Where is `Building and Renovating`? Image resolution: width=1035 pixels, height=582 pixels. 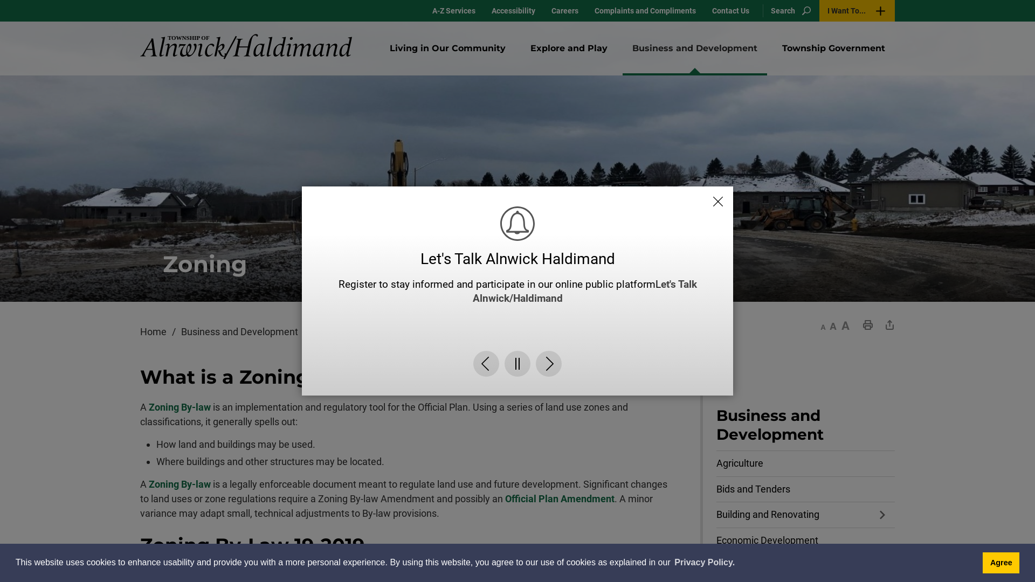
Building and Renovating is located at coordinates (805, 515).